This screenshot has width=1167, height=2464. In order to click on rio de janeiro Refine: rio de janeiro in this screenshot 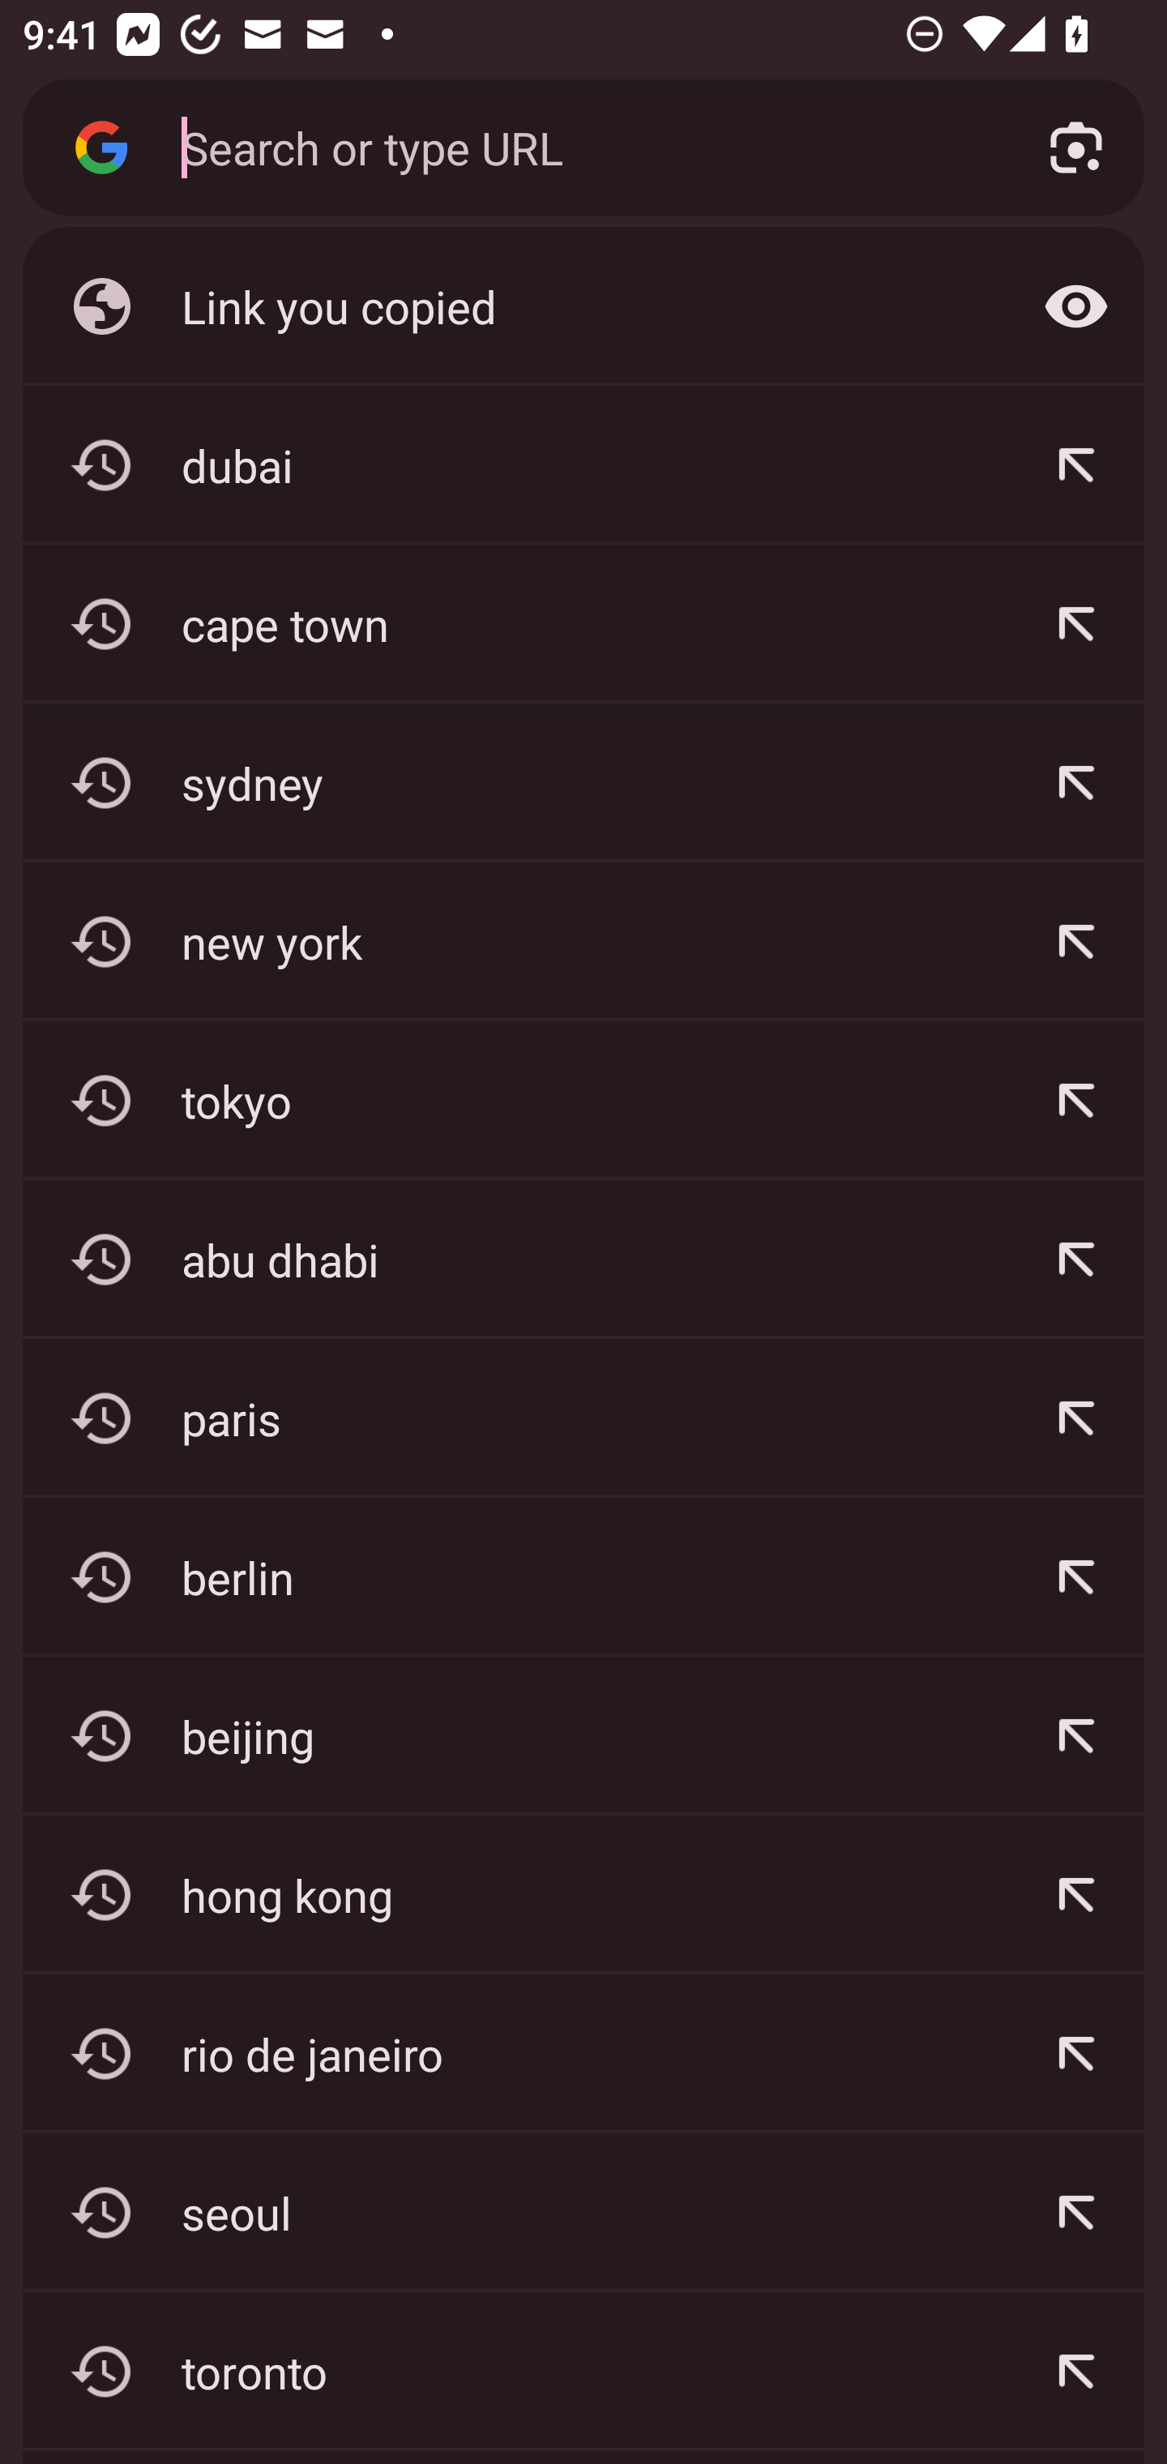, I will do `click(583, 2054)`.